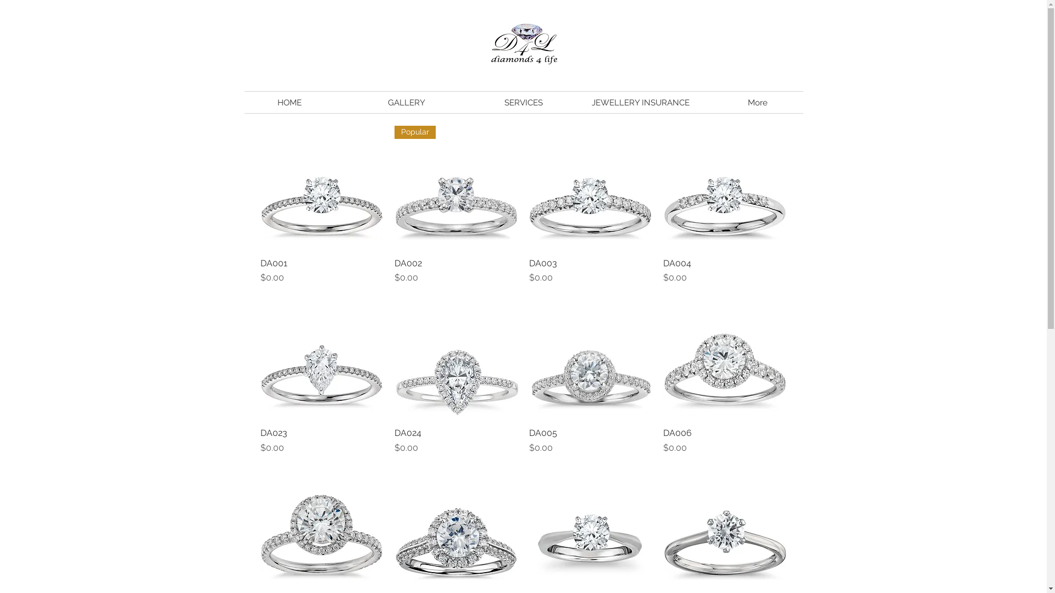 Image resolution: width=1055 pixels, height=593 pixels. I want to click on SERVICES, so click(523, 103).